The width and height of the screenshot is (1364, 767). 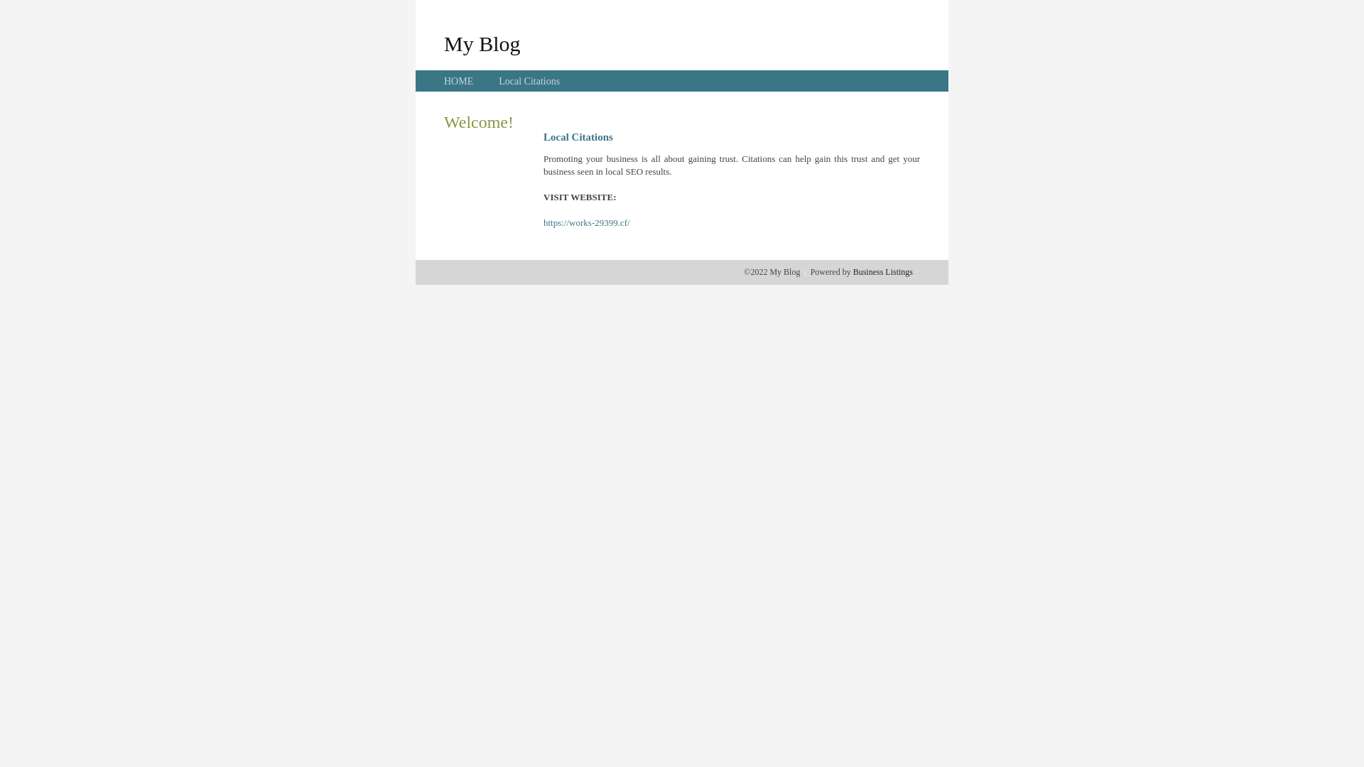 What do you see at coordinates (883, 272) in the screenshot?
I see `Business Listings` at bounding box center [883, 272].